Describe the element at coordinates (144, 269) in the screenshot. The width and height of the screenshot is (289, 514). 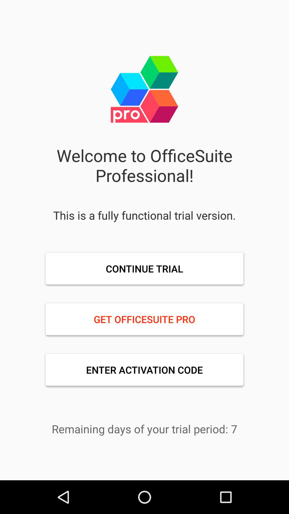
I see `turn on the continue trial` at that location.